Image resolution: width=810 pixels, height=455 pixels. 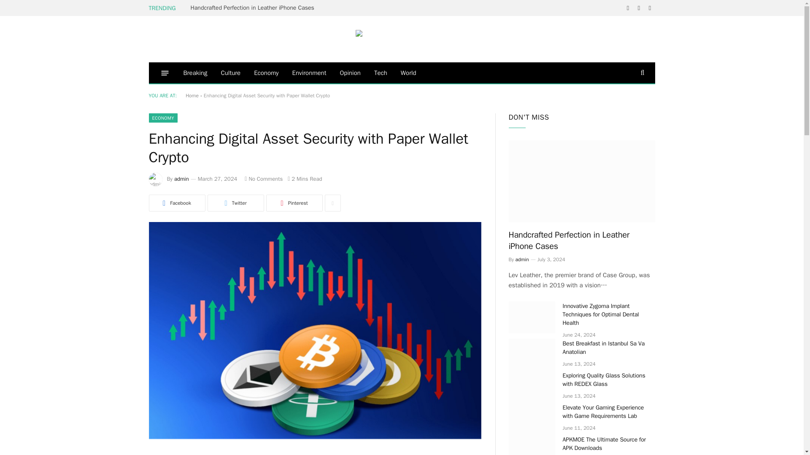 I want to click on ECONOMY, so click(x=163, y=118).